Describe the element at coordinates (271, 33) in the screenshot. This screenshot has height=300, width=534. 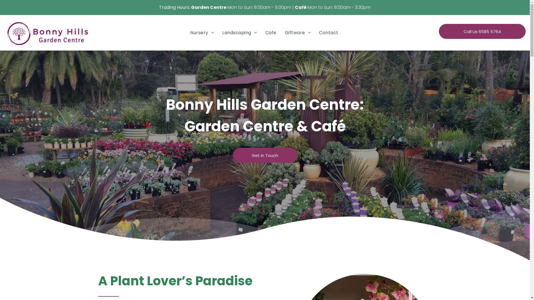
I see `Cafe` at that location.